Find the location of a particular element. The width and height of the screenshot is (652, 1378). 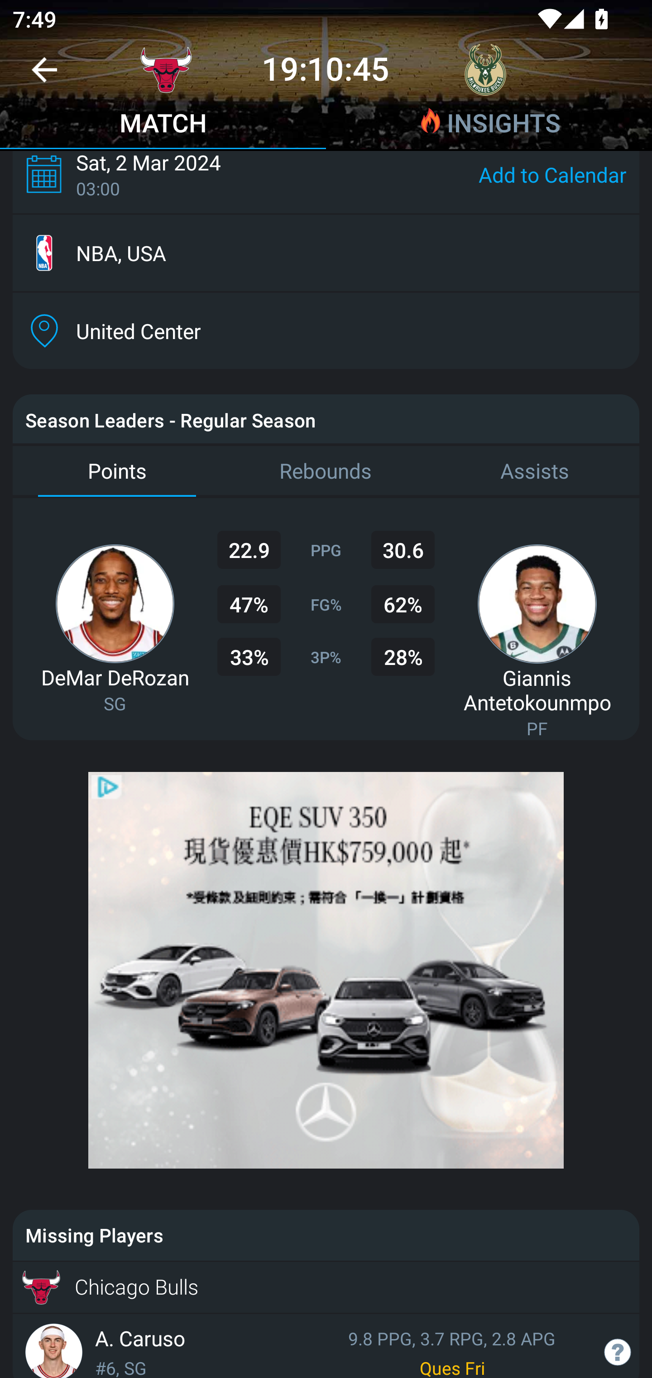

Advertisement is located at coordinates (326, 970).